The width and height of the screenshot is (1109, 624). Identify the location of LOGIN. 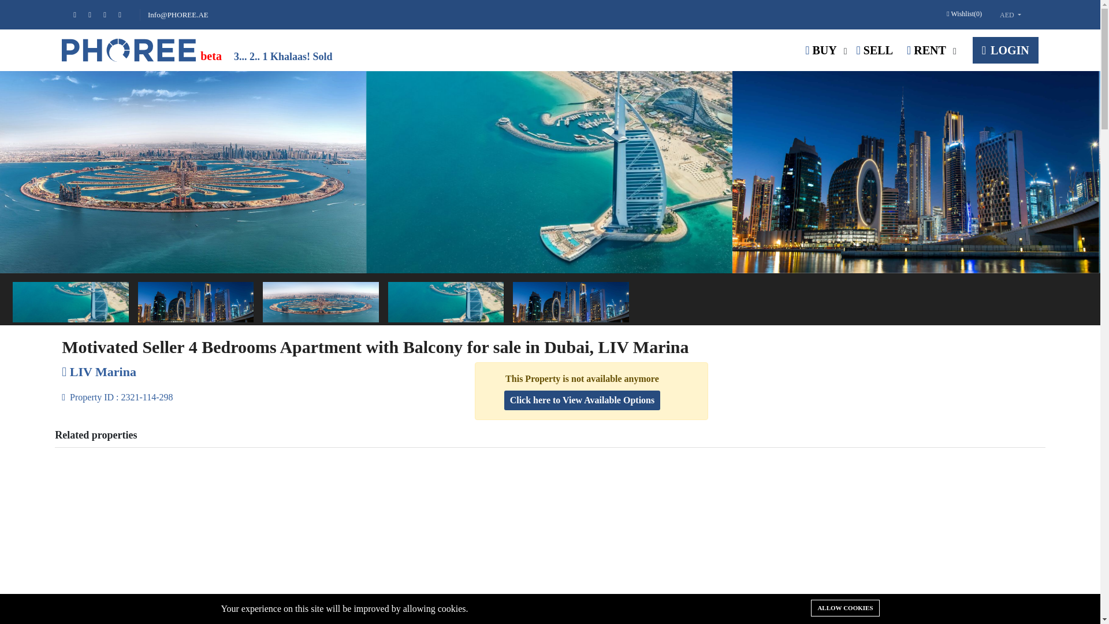
(1005, 50).